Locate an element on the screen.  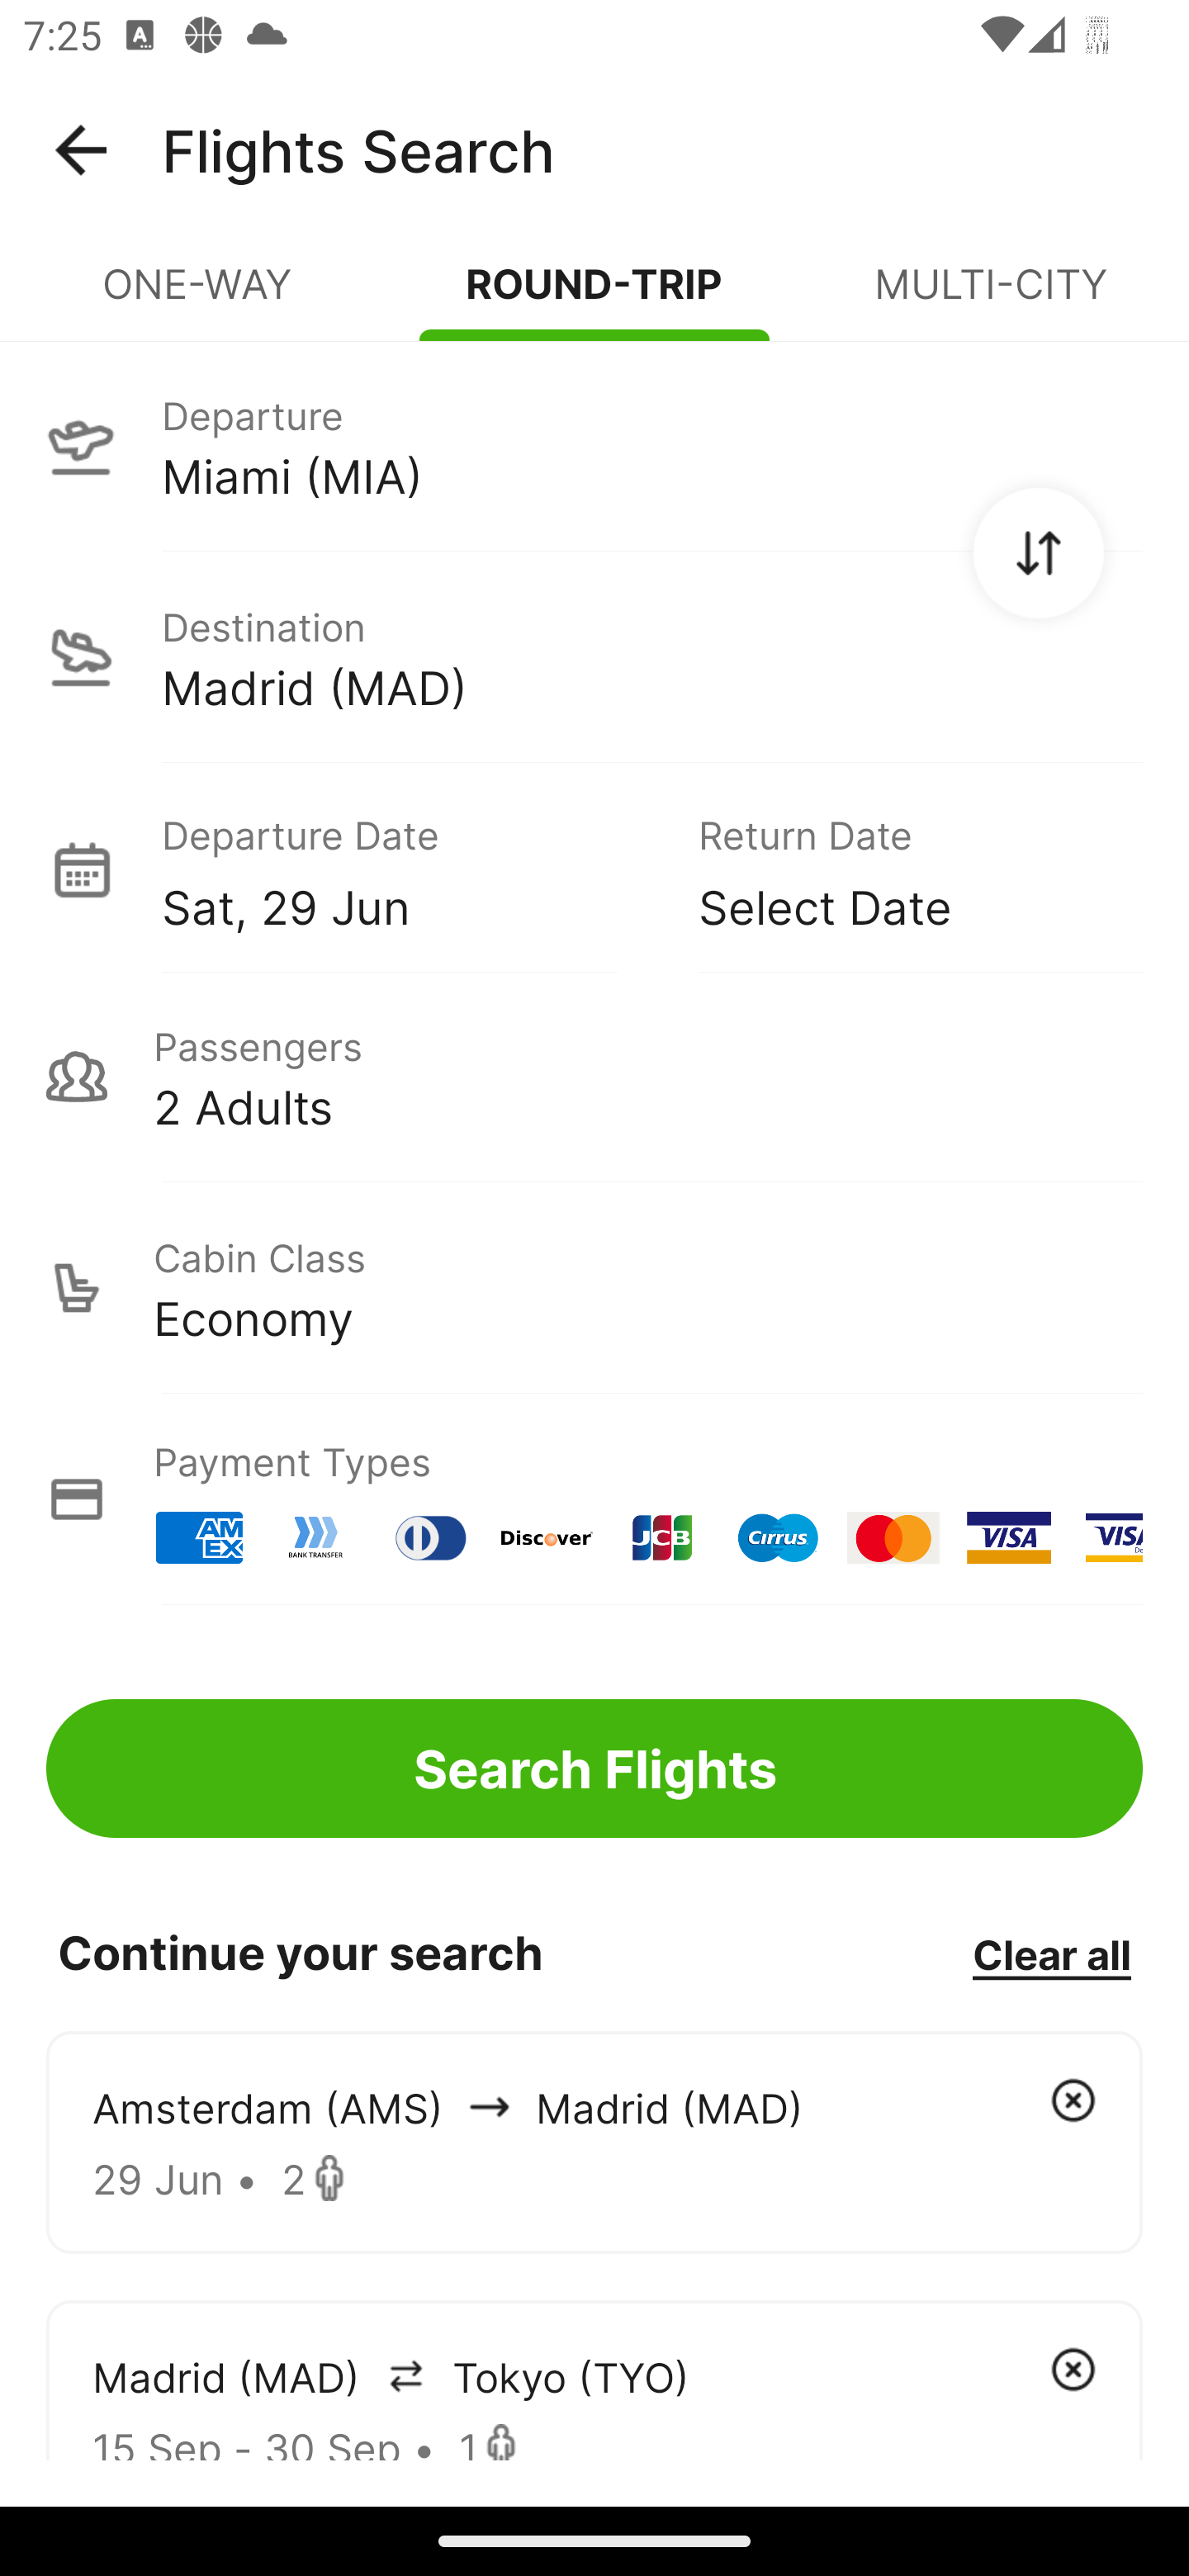
Cabin Class Economy is located at coordinates (594, 1288).